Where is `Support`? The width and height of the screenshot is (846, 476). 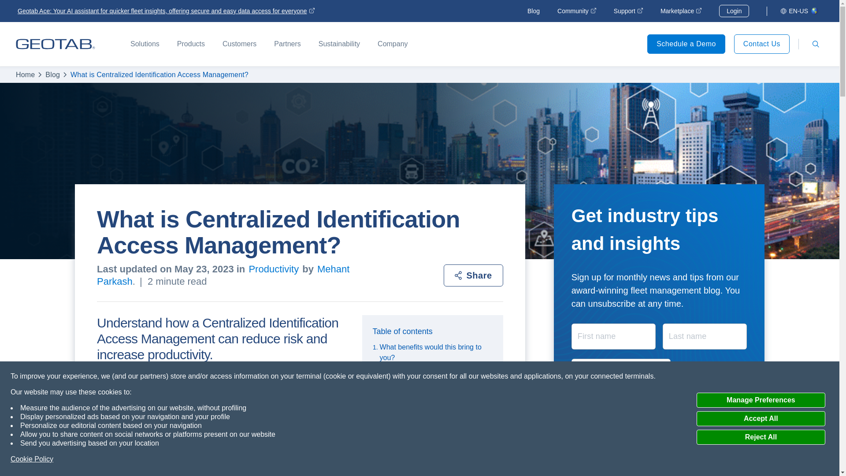
Support is located at coordinates (628, 11).